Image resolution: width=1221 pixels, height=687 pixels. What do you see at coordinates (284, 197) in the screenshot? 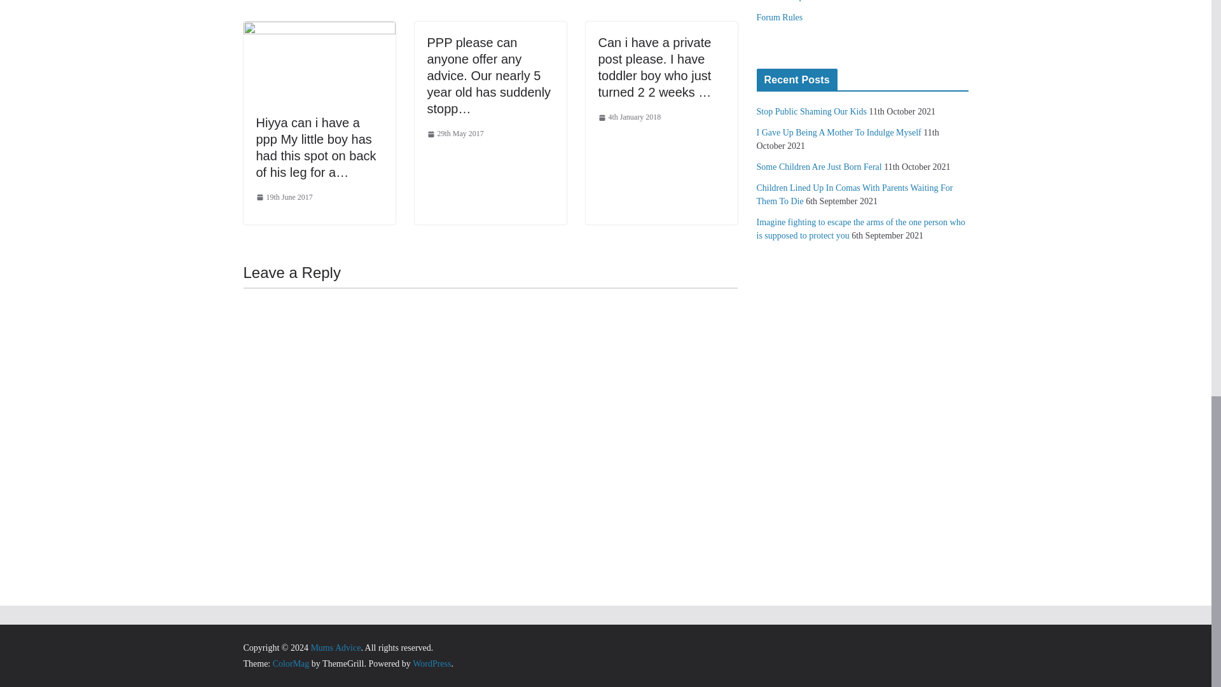
I see `19th June 2017` at bounding box center [284, 197].